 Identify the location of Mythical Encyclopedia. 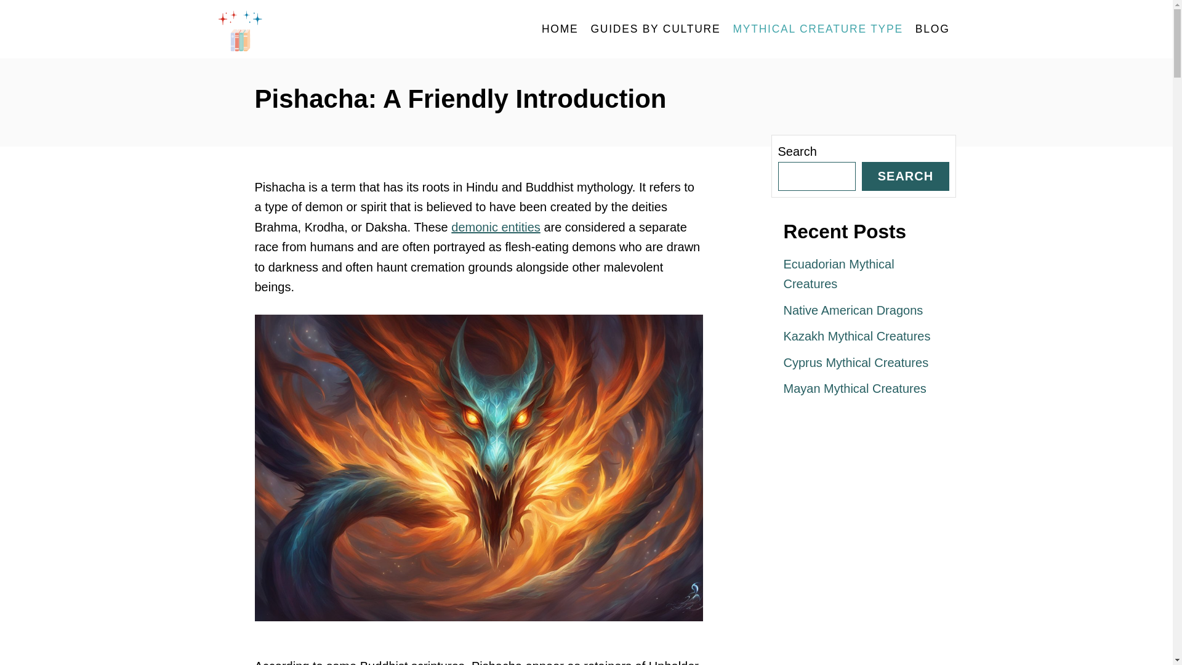
(328, 30).